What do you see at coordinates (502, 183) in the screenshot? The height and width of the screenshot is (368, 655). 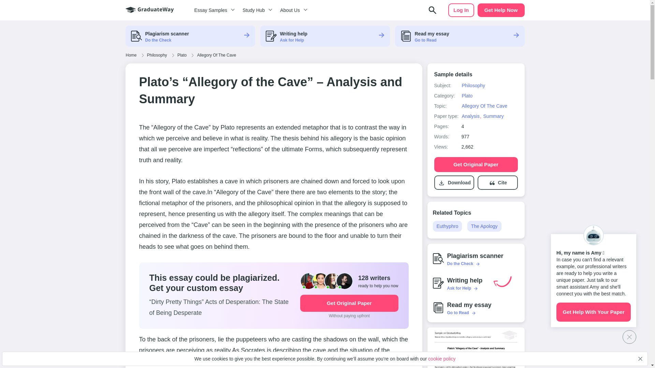 I see `Cite` at bounding box center [502, 183].